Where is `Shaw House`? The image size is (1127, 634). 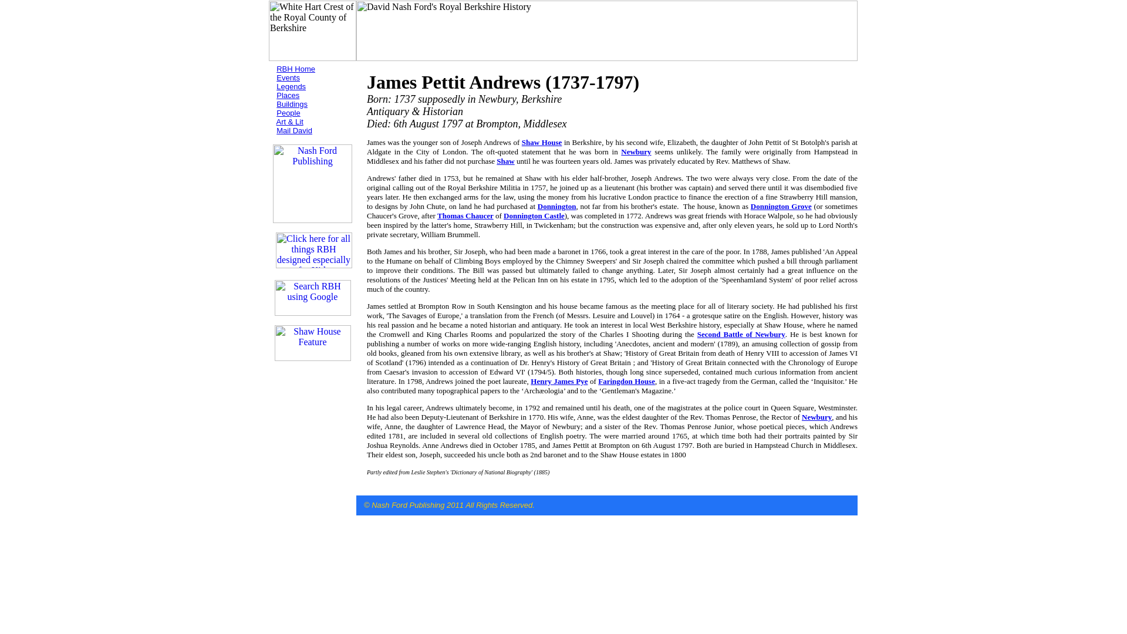
Shaw House is located at coordinates (542, 142).